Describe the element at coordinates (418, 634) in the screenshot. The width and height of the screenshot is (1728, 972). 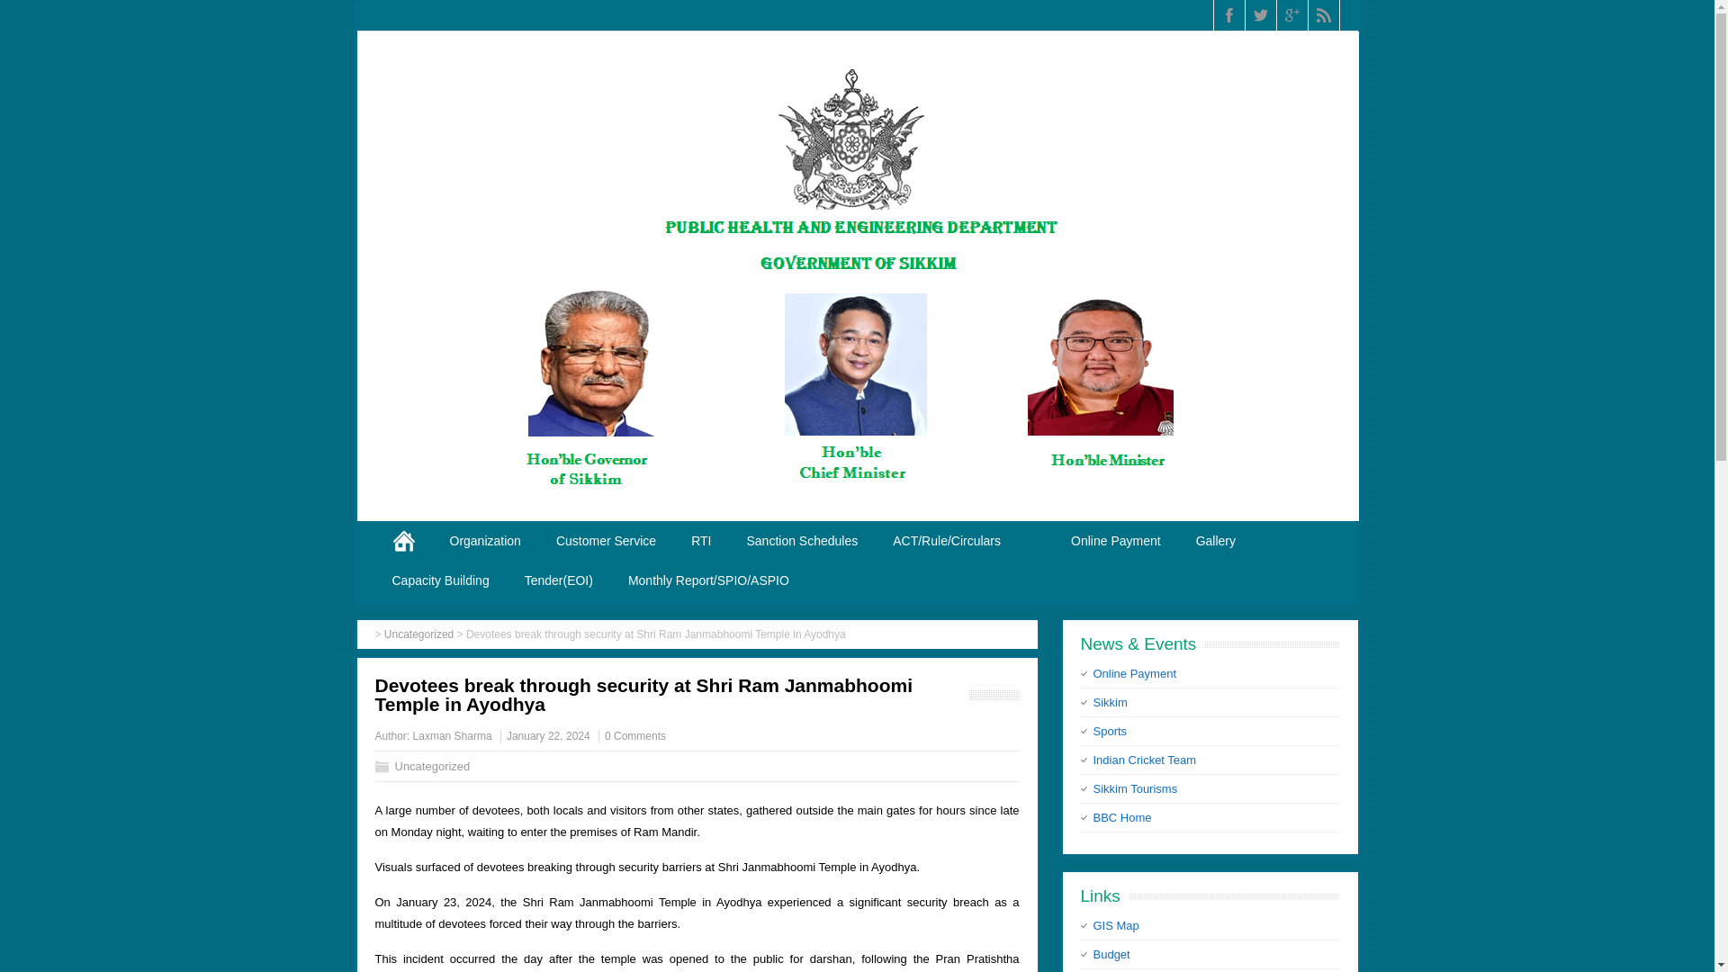
I see `Go to the Uncategorized category archives.` at that location.